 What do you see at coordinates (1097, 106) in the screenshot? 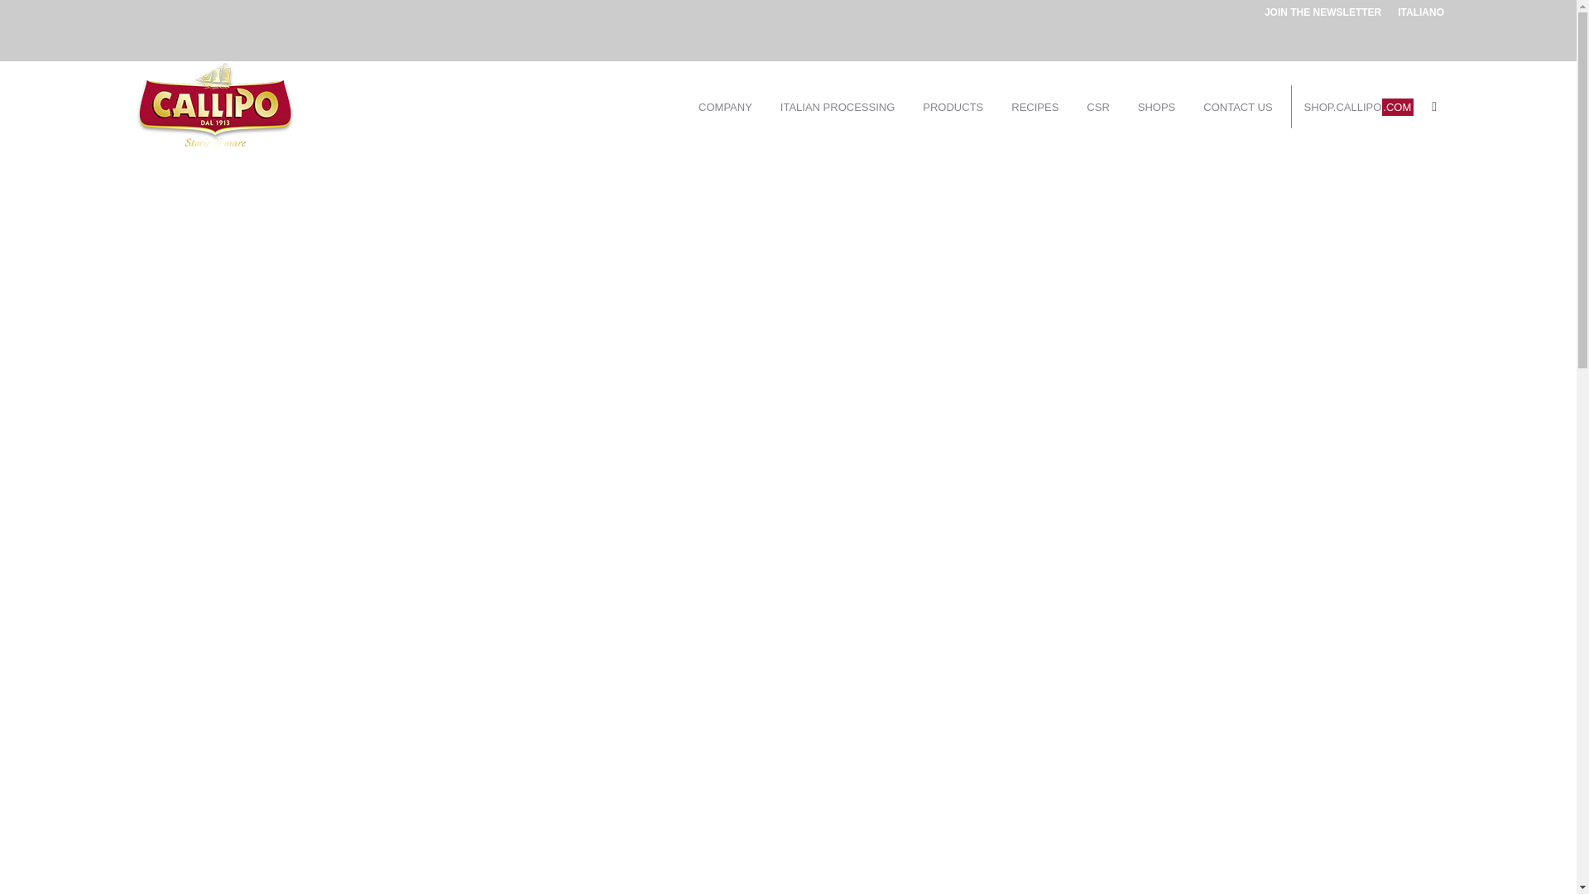
I see `CSR` at bounding box center [1097, 106].